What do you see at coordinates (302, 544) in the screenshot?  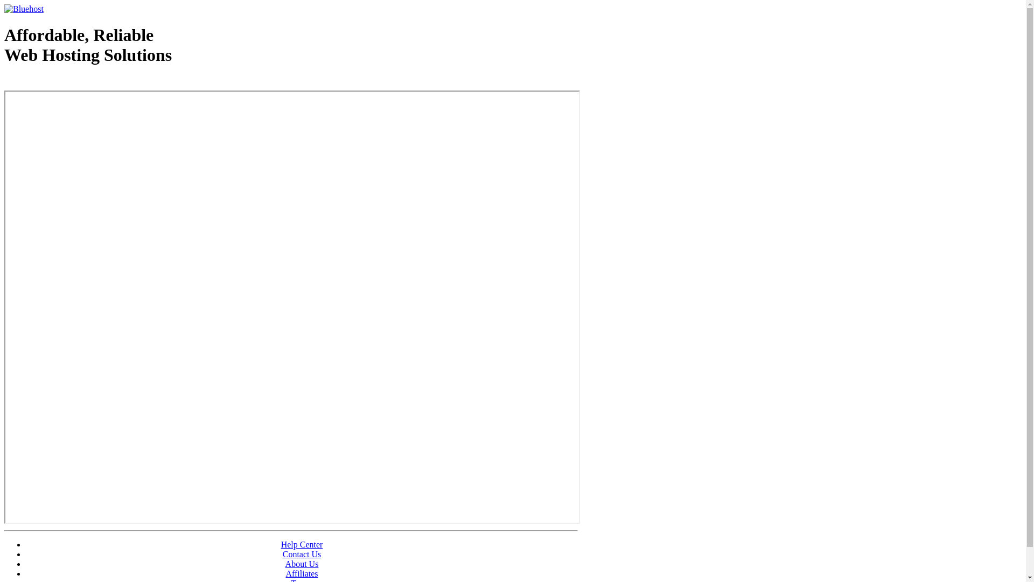 I see `Help Center` at bounding box center [302, 544].